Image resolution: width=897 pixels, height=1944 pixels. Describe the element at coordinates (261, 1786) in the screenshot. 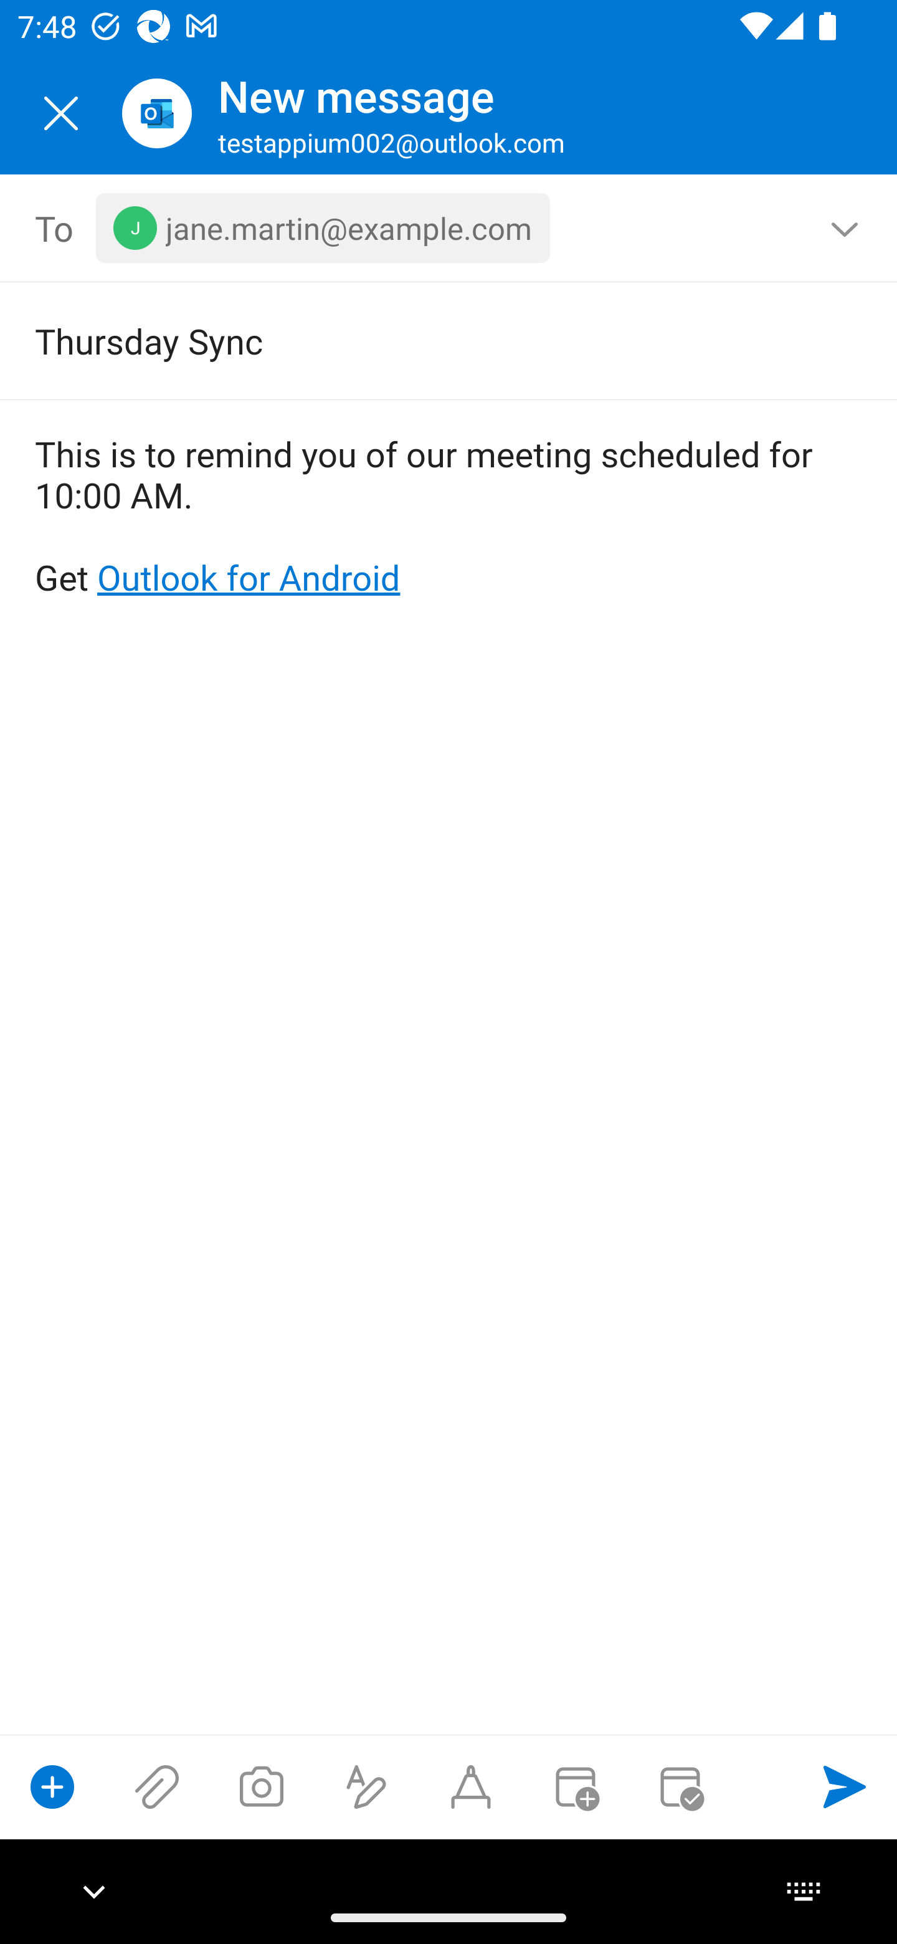

I see `Take a photo` at that location.